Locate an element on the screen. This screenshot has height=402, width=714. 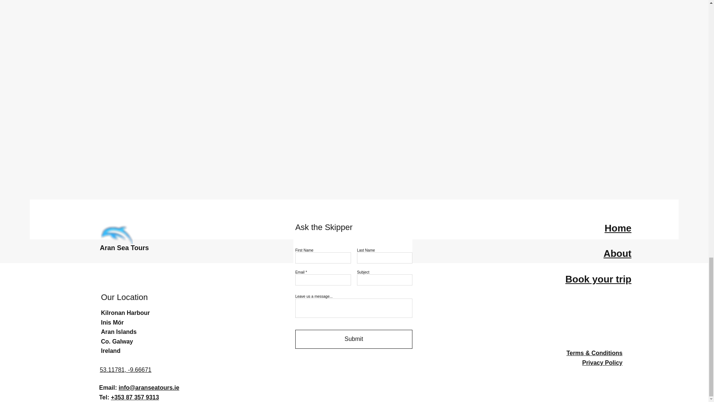
Home is located at coordinates (618, 228).